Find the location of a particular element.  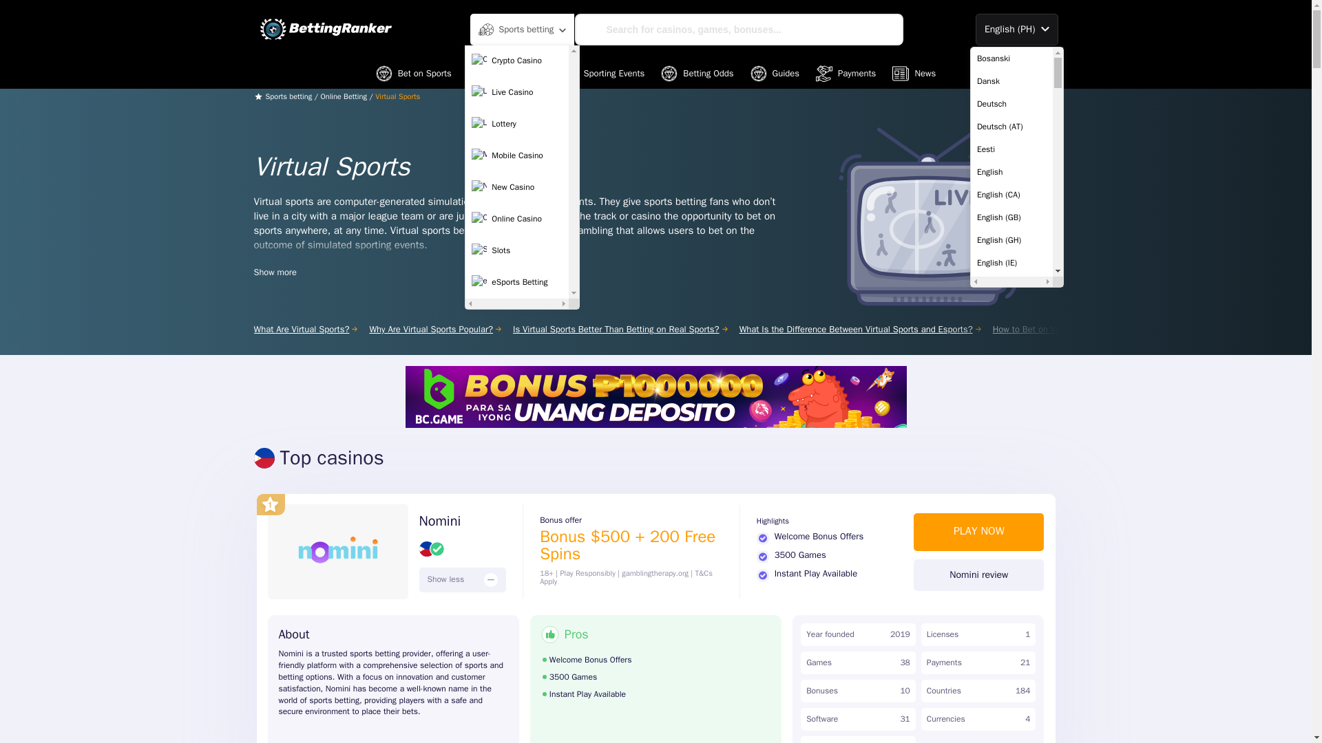

Deutsch is located at coordinates (1011, 103).